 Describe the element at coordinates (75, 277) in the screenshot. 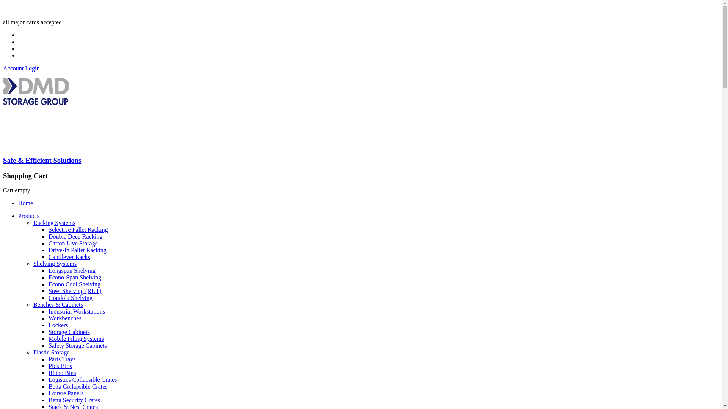

I see `Econo-Span Shelving` at that location.